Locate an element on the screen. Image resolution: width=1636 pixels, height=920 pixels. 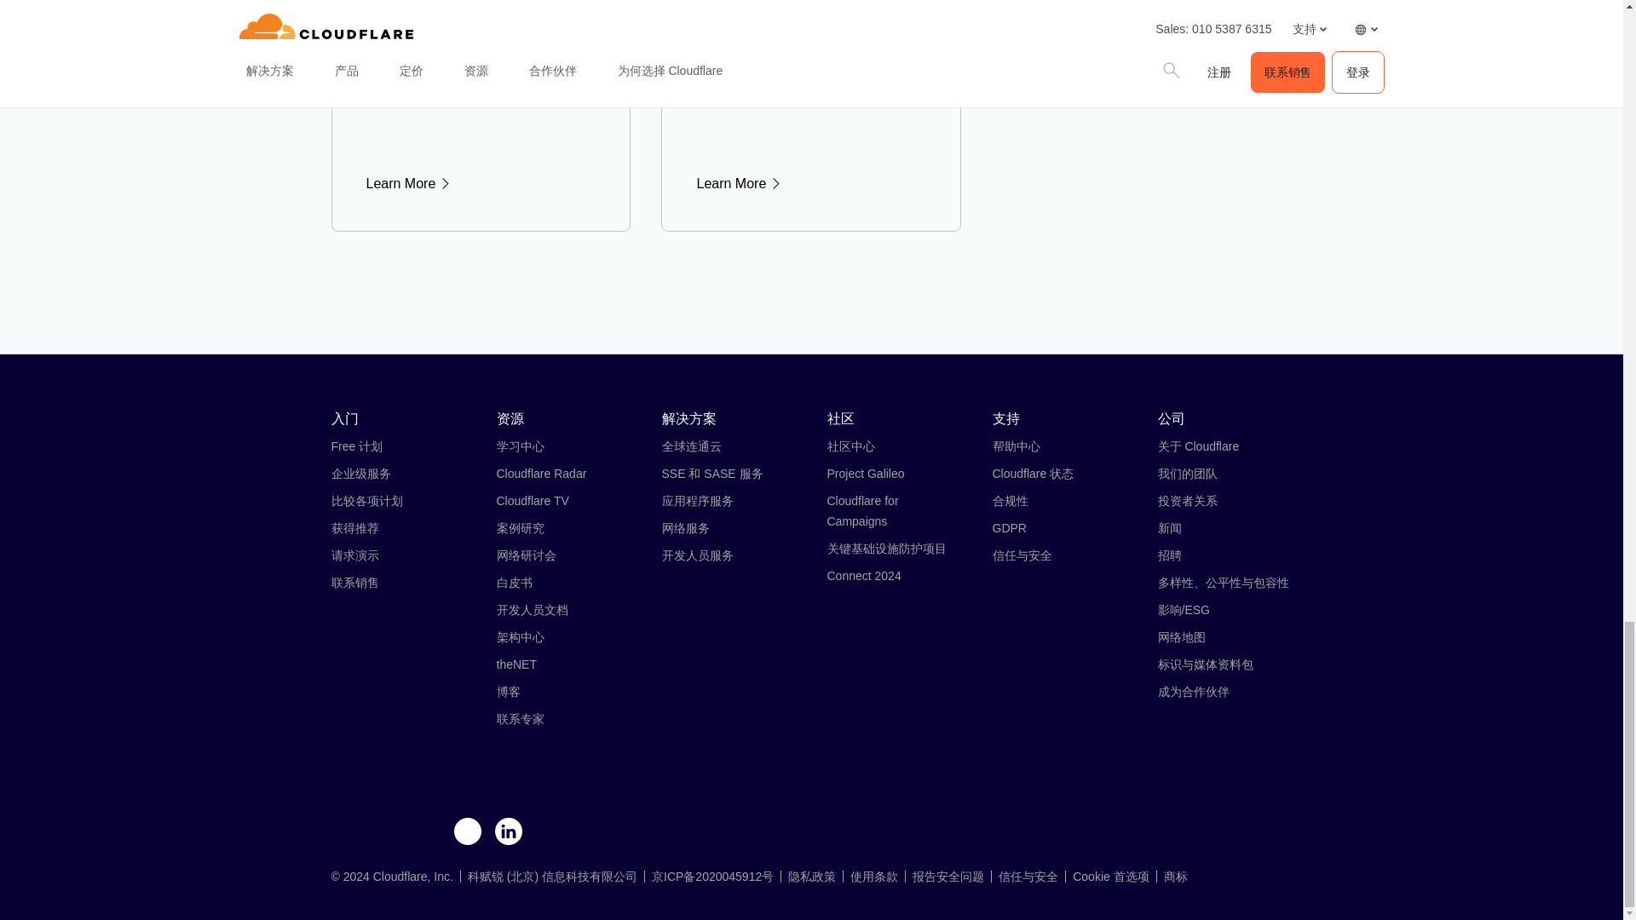
Learn More is located at coordinates (811, 184).